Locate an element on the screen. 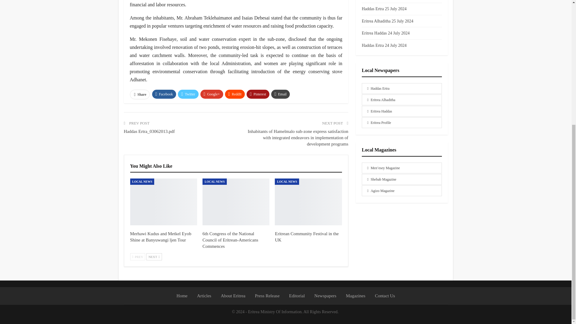 The width and height of the screenshot is (576, 324). Eritrean Community Festival in the UK is located at coordinates (307, 237).